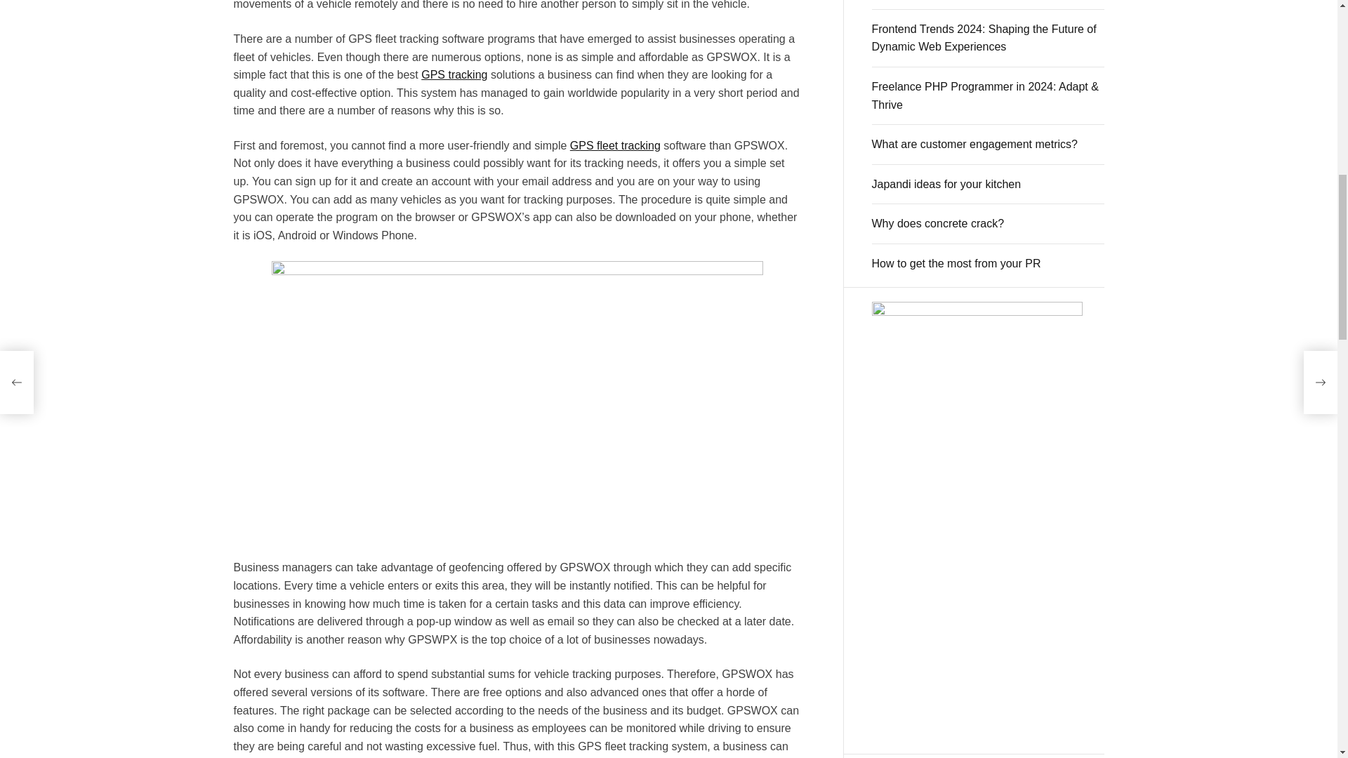 The image size is (1348, 758). What do you see at coordinates (454, 74) in the screenshot?
I see `GPS tracking` at bounding box center [454, 74].